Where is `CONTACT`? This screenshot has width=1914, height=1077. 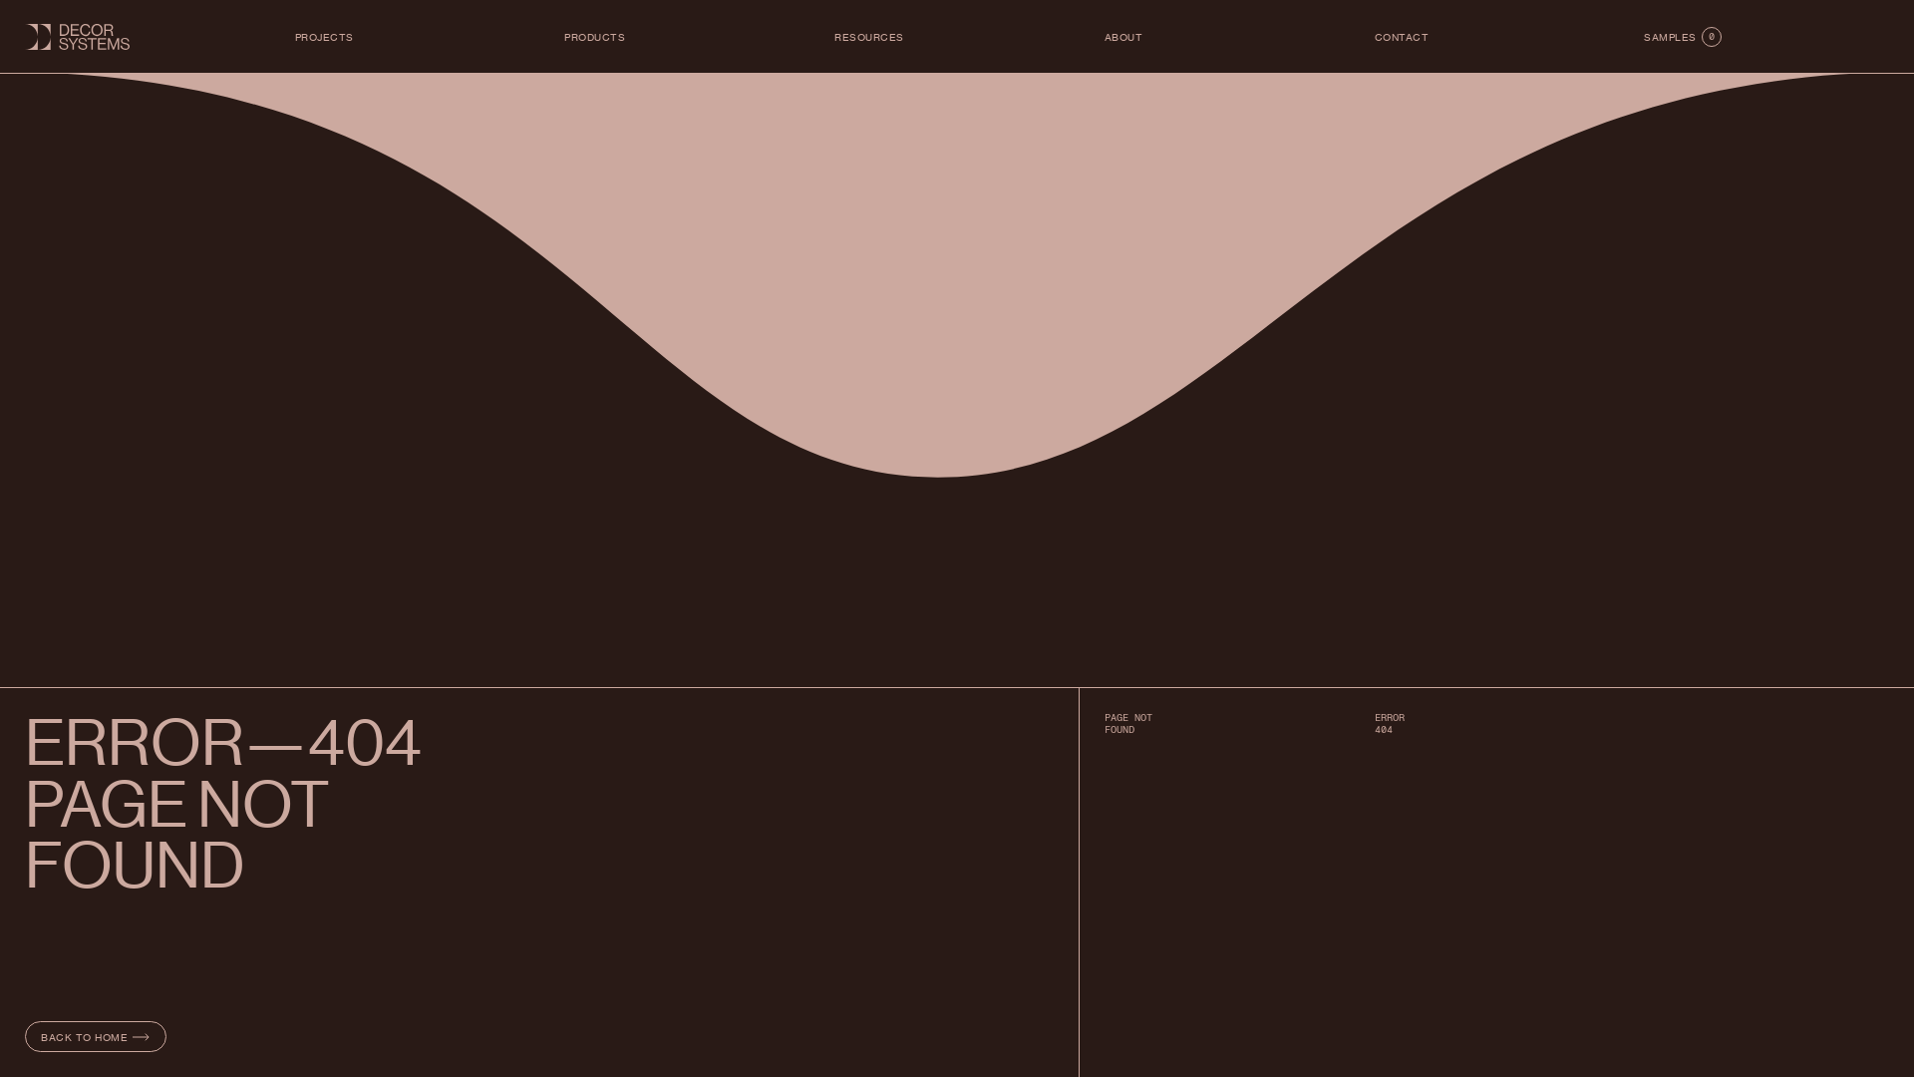
CONTACT is located at coordinates (1402, 37).